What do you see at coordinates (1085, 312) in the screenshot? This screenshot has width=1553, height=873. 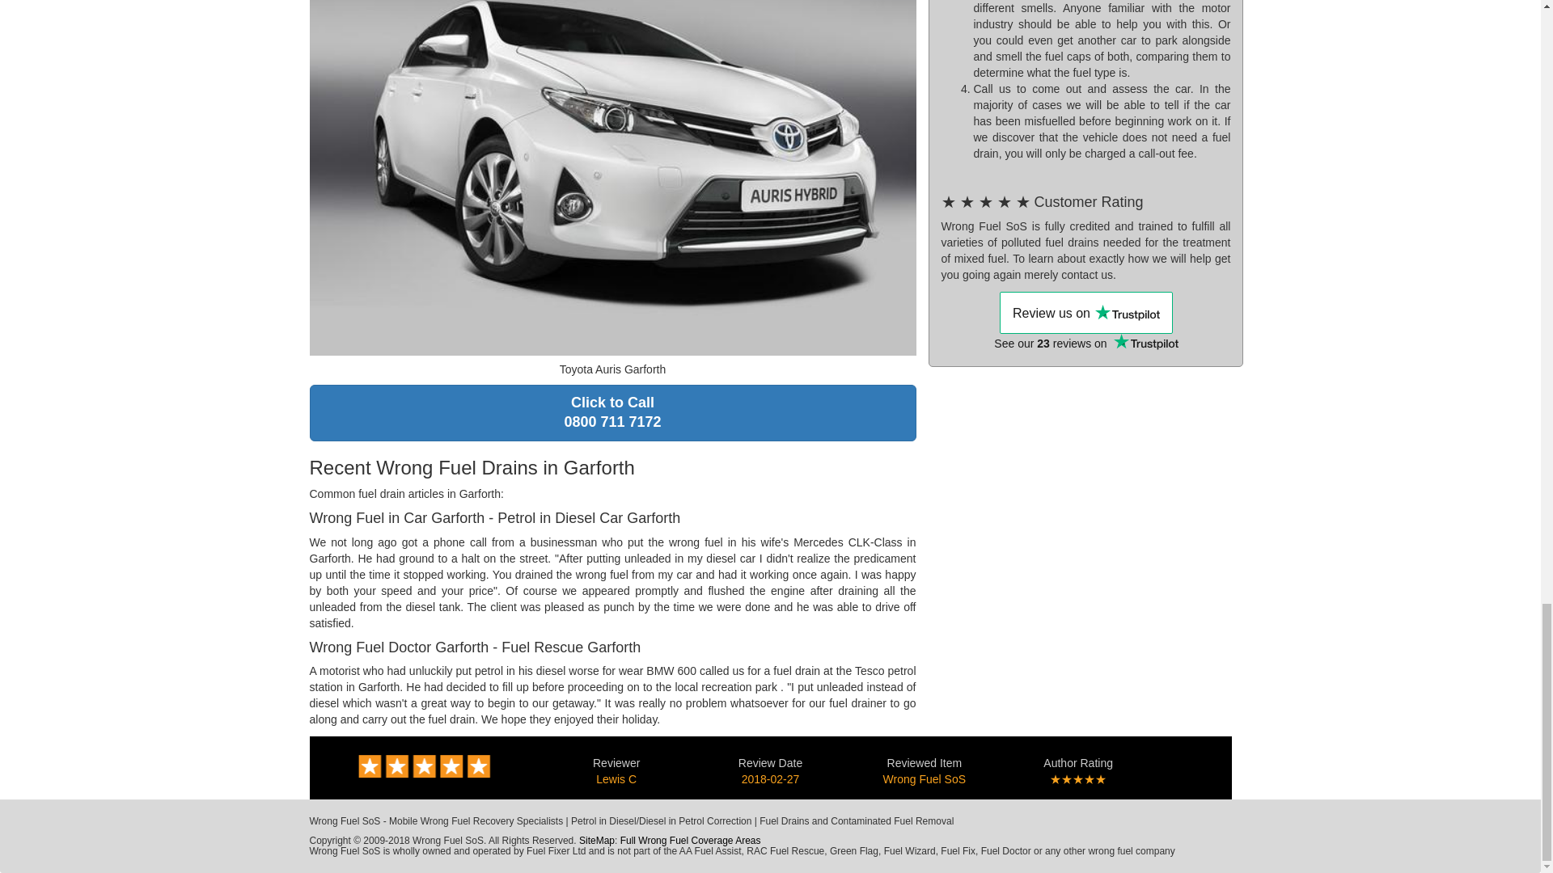 I see `Wrong Fuel SoS` at bounding box center [1085, 312].